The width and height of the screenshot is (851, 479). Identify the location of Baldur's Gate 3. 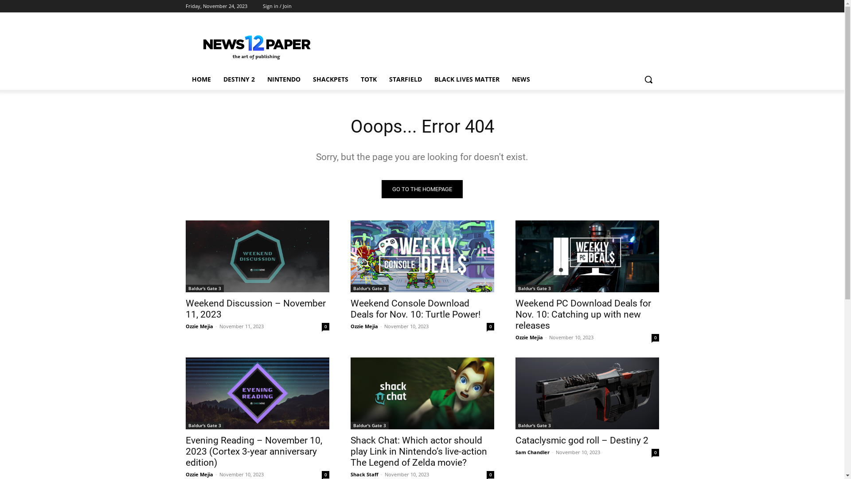
(369, 426).